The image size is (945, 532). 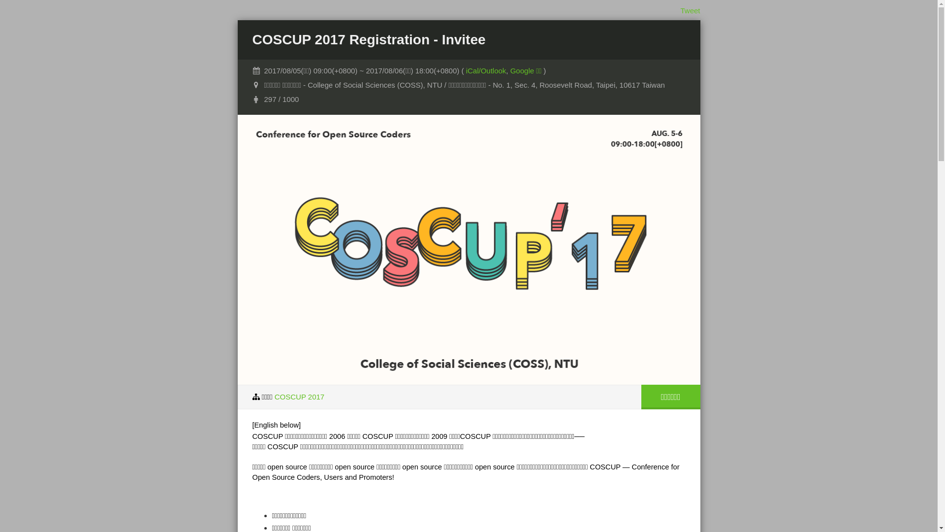 I want to click on iCal/Outlook, so click(x=486, y=71).